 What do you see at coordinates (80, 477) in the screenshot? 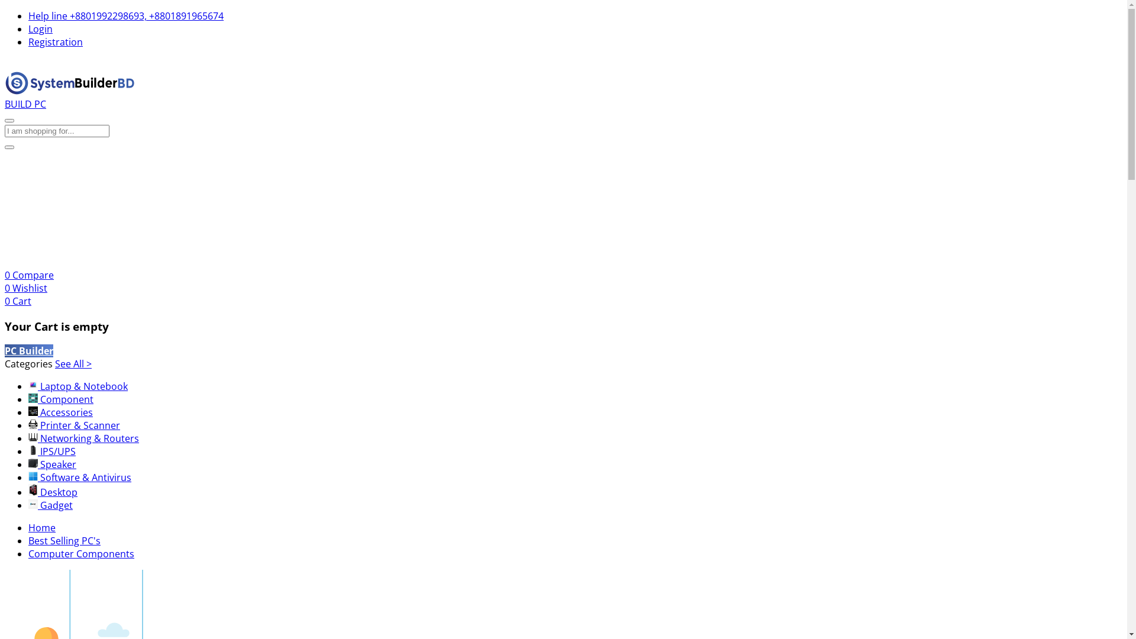
I see `Software & Antivirus` at bounding box center [80, 477].